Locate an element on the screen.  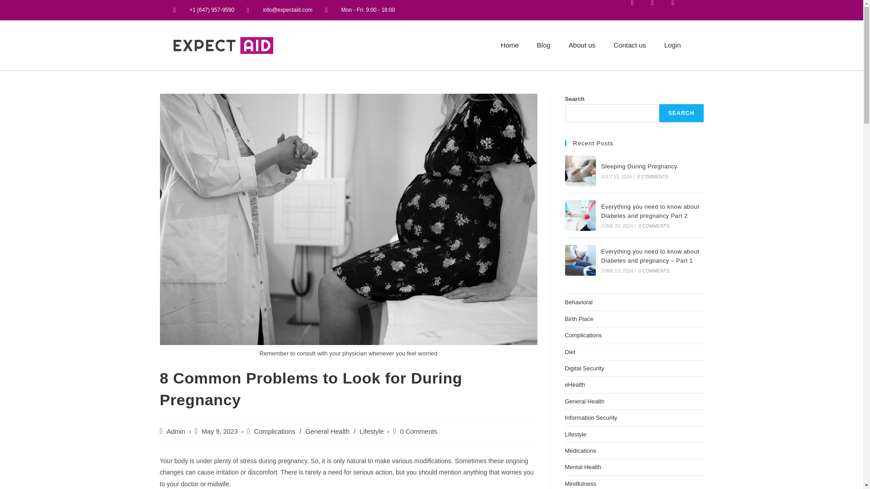
0 COMMENTS is located at coordinates (653, 177).